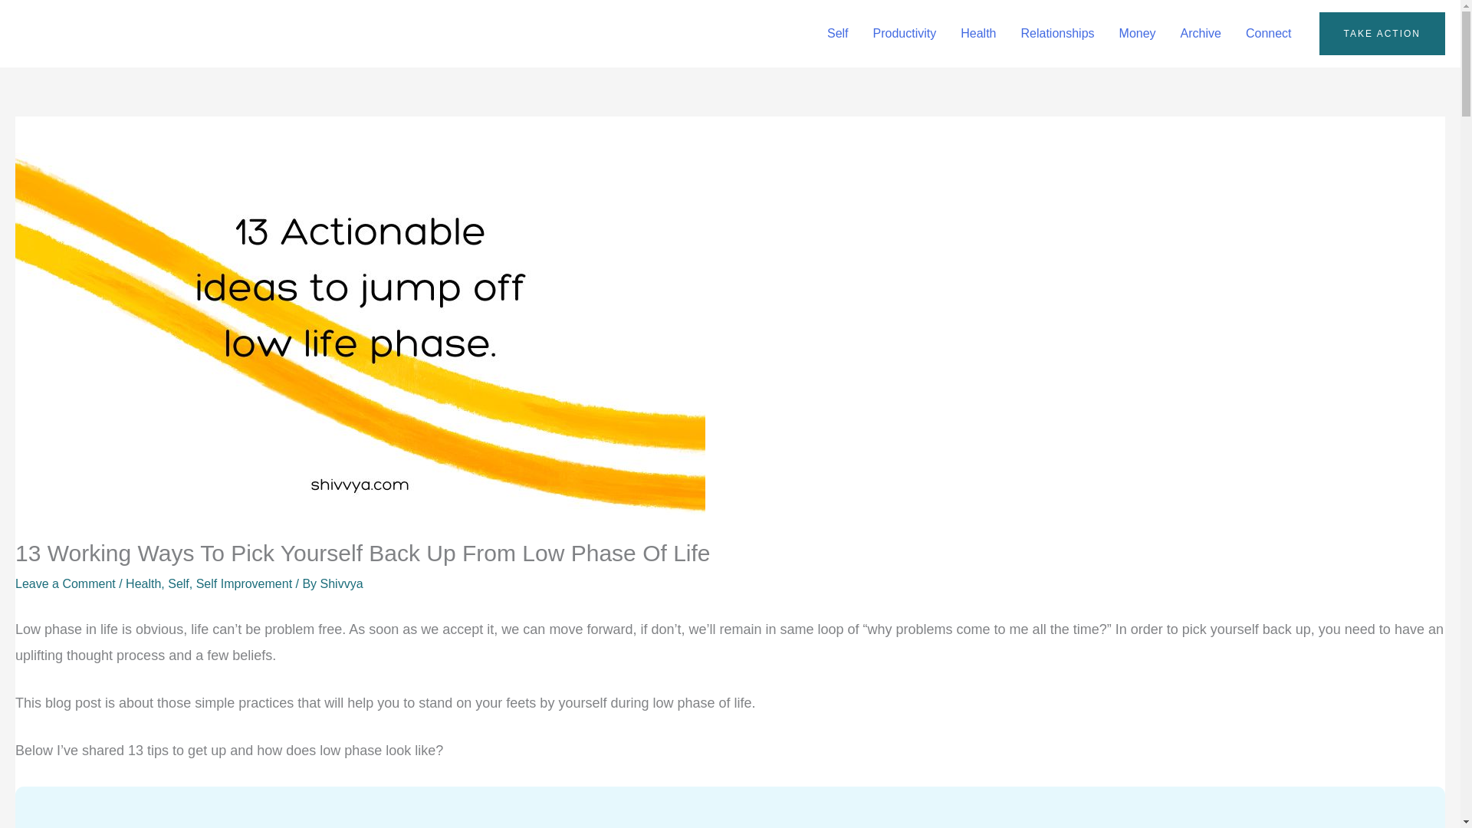  Describe the element at coordinates (1138, 34) in the screenshot. I see `Money` at that location.